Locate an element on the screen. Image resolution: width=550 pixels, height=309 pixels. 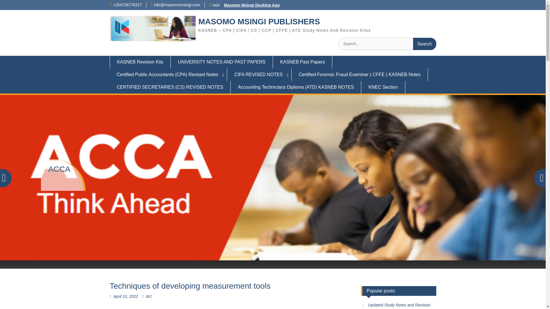
KNEC Section is located at coordinates (383, 87).